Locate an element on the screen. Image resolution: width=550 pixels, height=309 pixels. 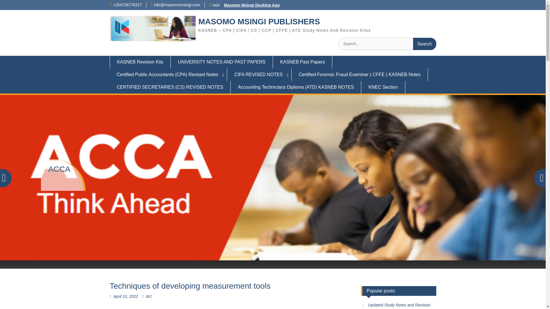
KNEC Section is located at coordinates (383, 87).